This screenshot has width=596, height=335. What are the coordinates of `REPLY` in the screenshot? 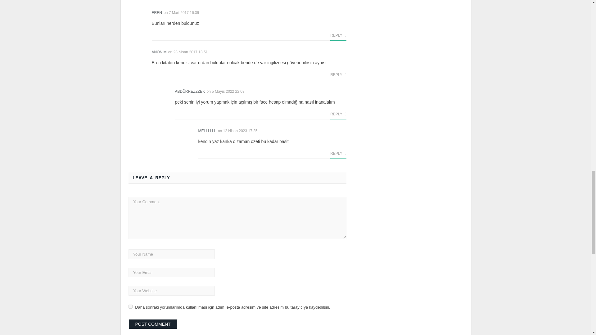 It's located at (338, 35).